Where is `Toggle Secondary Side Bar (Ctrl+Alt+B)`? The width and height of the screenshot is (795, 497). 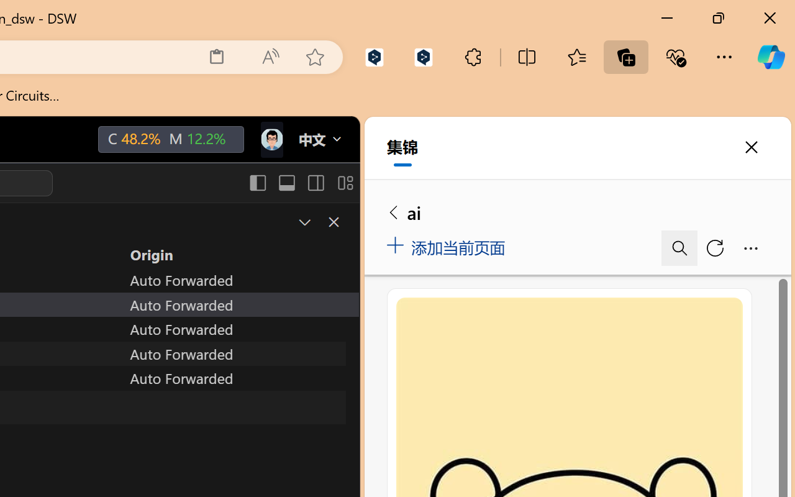
Toggle Secondary Side Bar (Ctrl+Alt+B) is located at coordinates (314, 183).